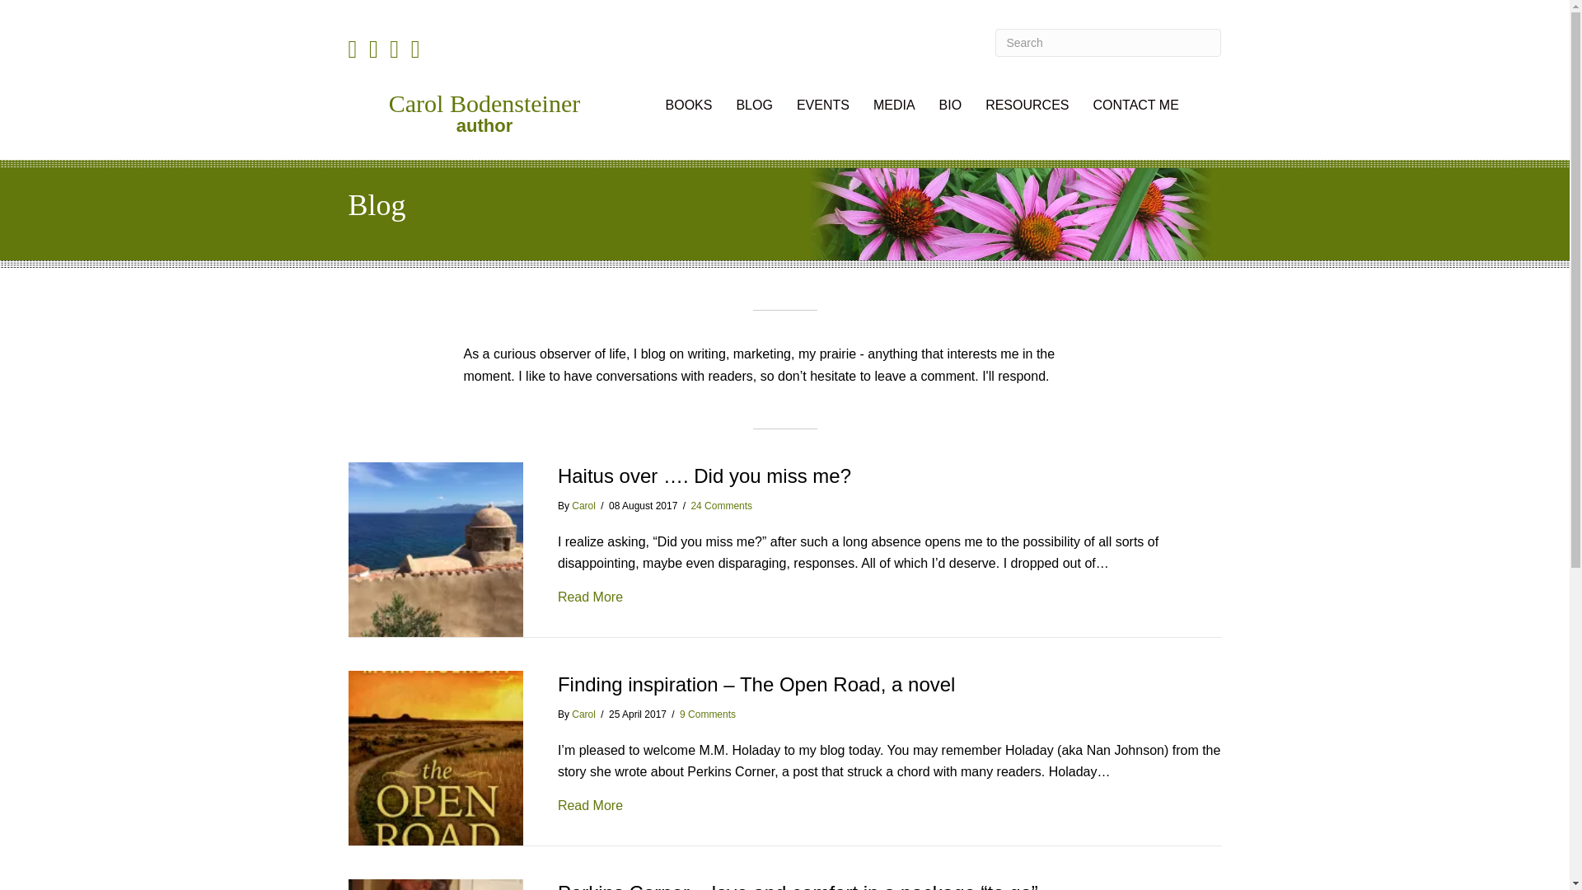 This screenshot has height=890, width=1582. Describe the element at coordinates (583, 506) in the screenshot. I see `Carol` at that location.